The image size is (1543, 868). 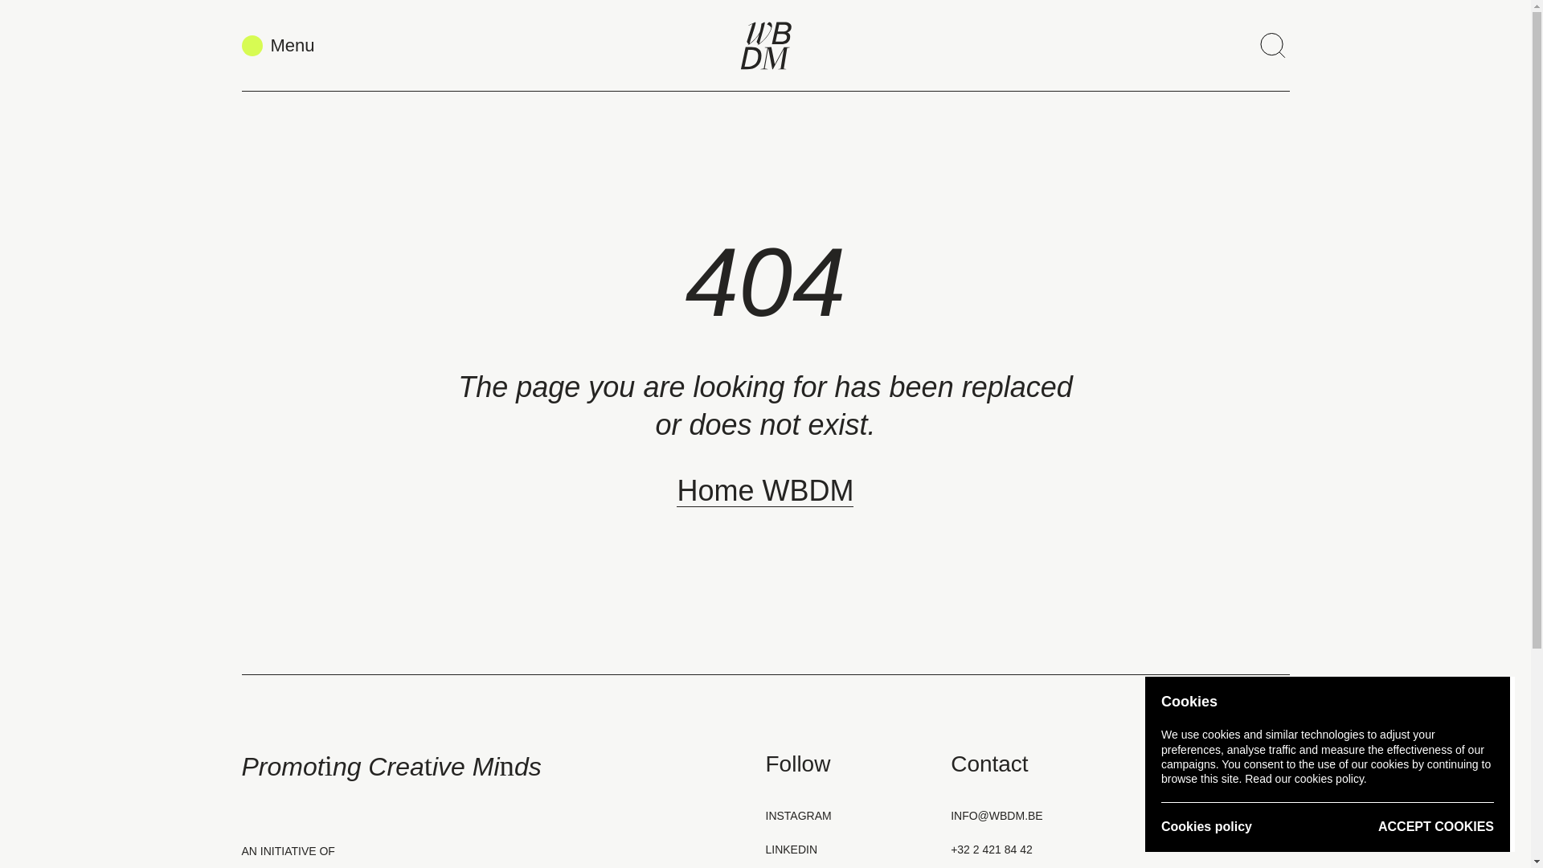 What do you see at coordinates (765, 490) in the screenshot?
I see `Home WBDM` at bounding box center [765, 490].